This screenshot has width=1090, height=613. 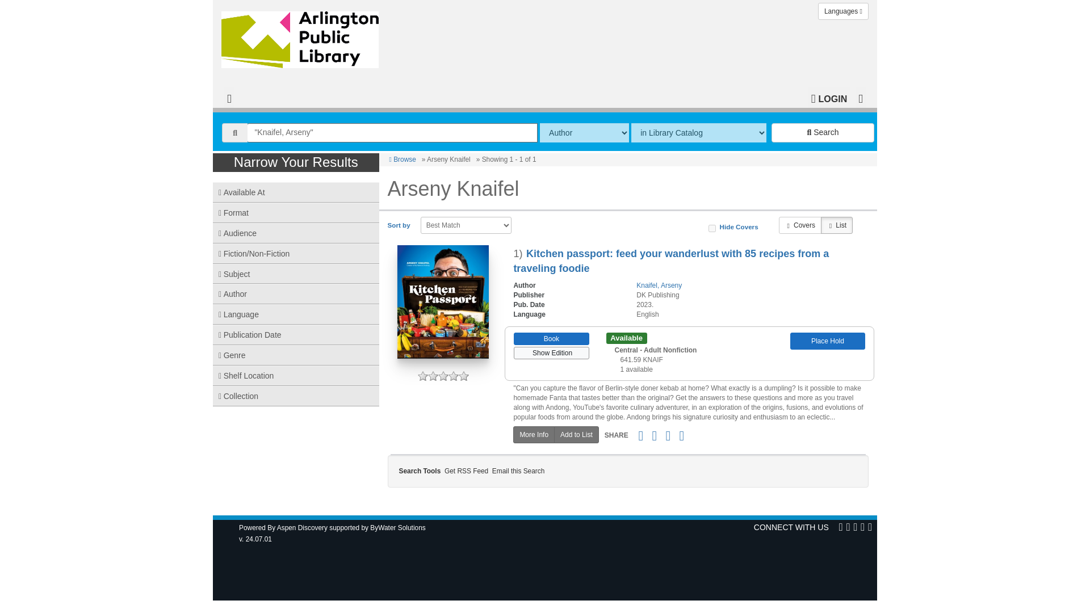 What do you see at coordinates (829, 98) in the screenshot?
I see `Login` at bounding box center [829, 98].